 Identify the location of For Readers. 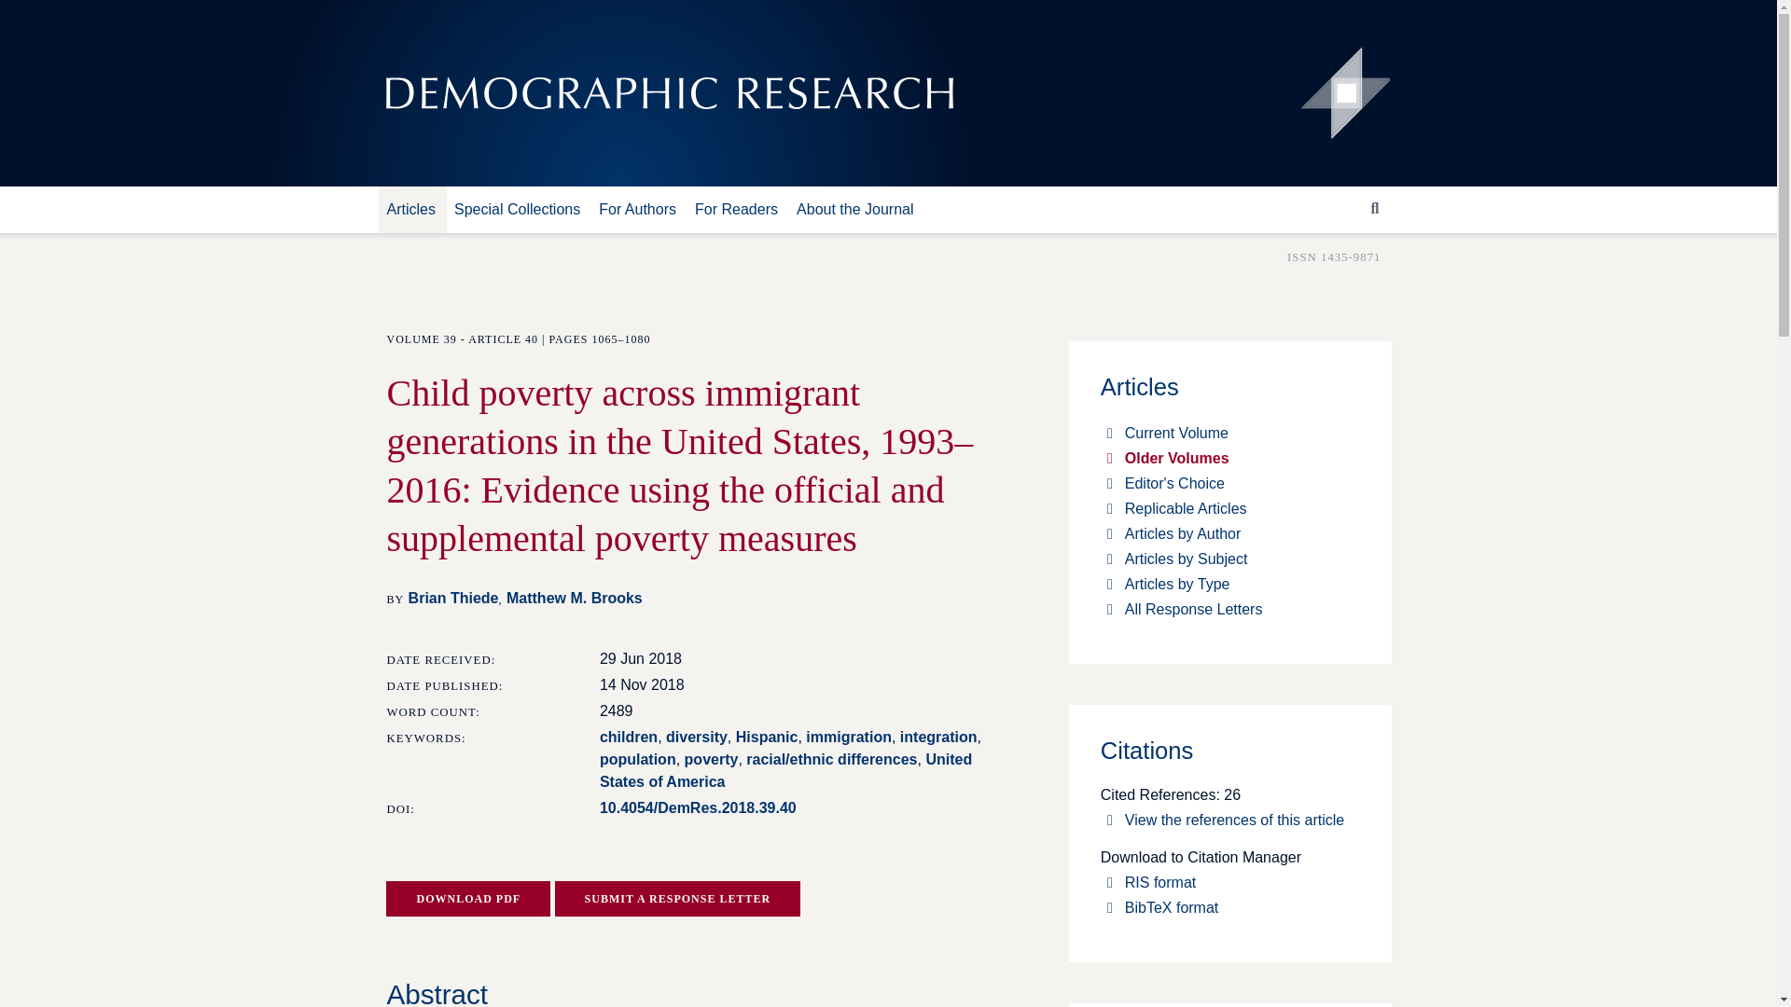
(743, 209).